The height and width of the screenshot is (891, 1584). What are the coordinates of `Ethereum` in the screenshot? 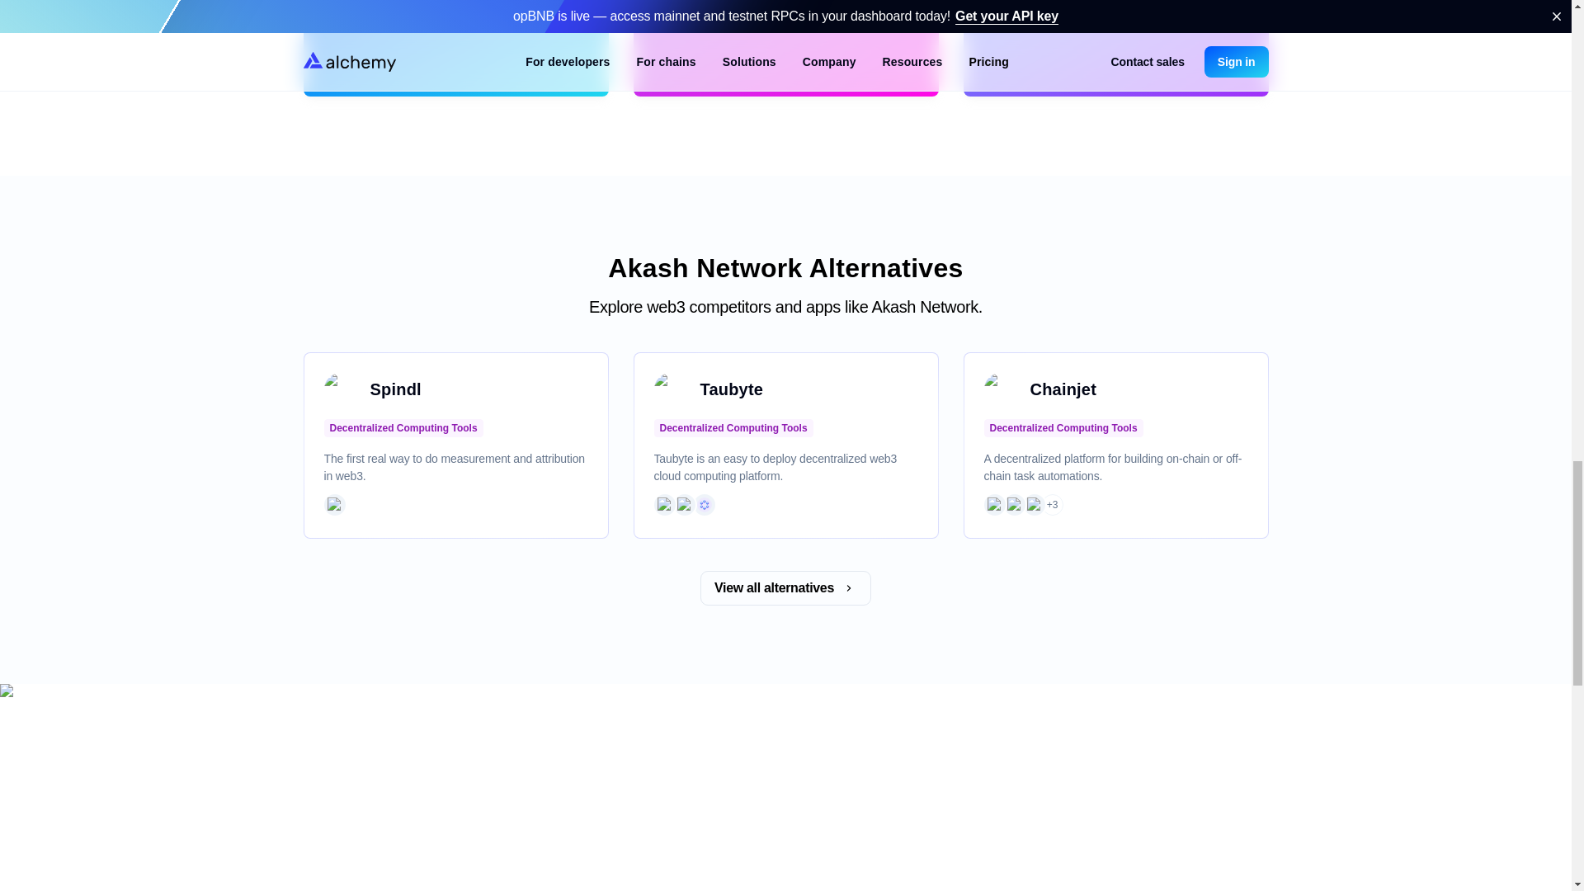 It's located at (333, 505).